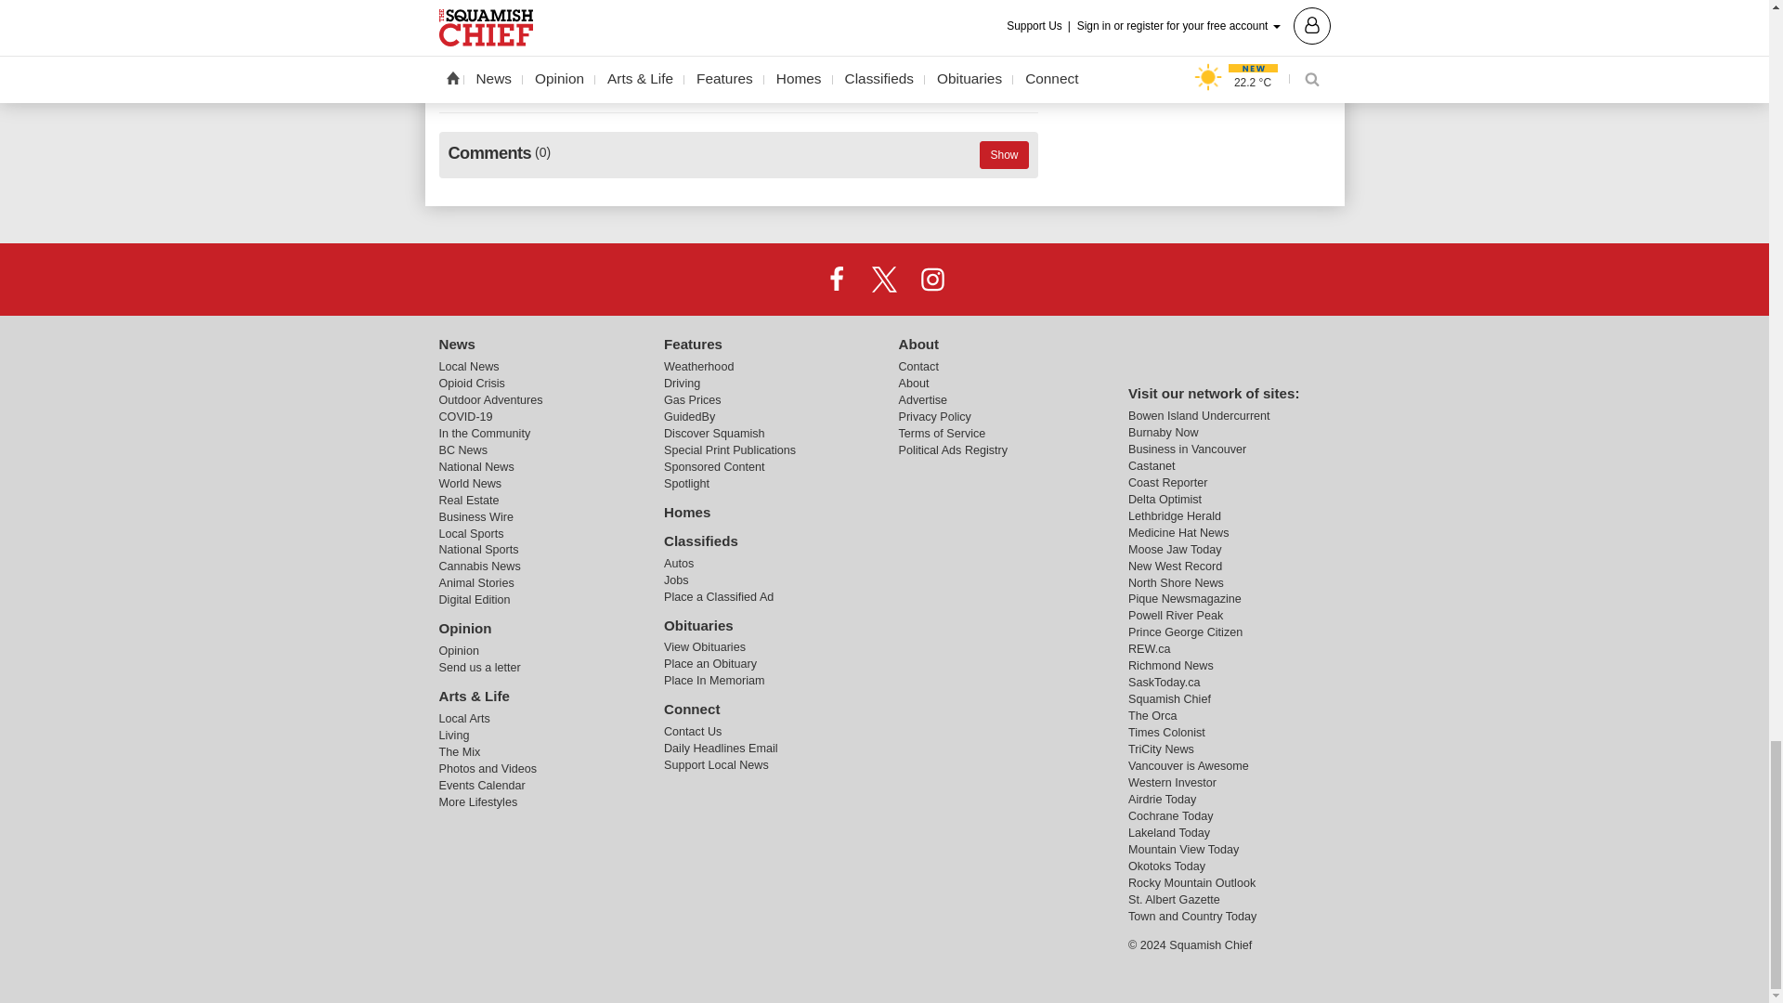  I want to click on Facebook, so click(837, 278).